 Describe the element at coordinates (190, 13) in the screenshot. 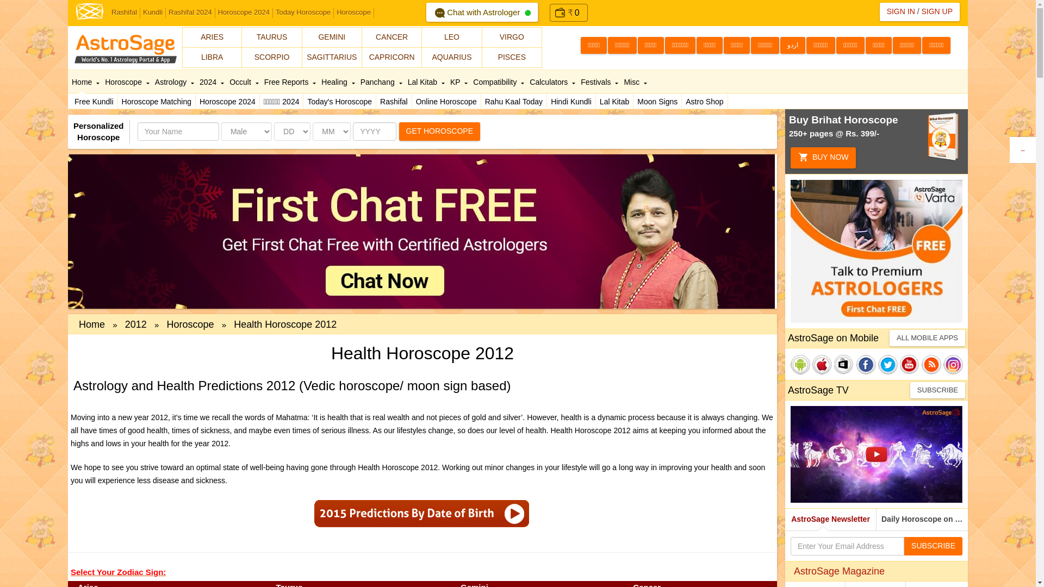

I see `Rashifal 2024` at that location.